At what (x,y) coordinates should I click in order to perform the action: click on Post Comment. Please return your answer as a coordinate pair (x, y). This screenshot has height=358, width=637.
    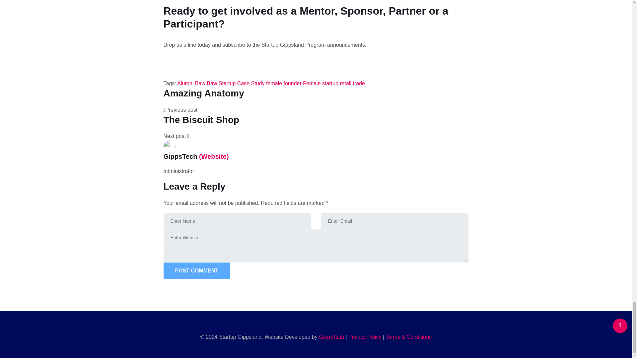
    Looking at the image, I should click on (316, 100).